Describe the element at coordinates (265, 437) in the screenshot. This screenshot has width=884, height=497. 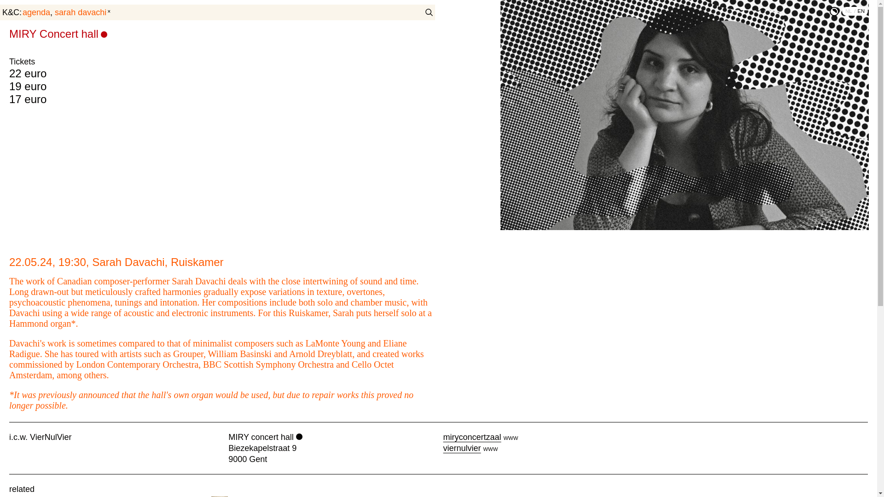
I see `MIRY concert hall` at that location.